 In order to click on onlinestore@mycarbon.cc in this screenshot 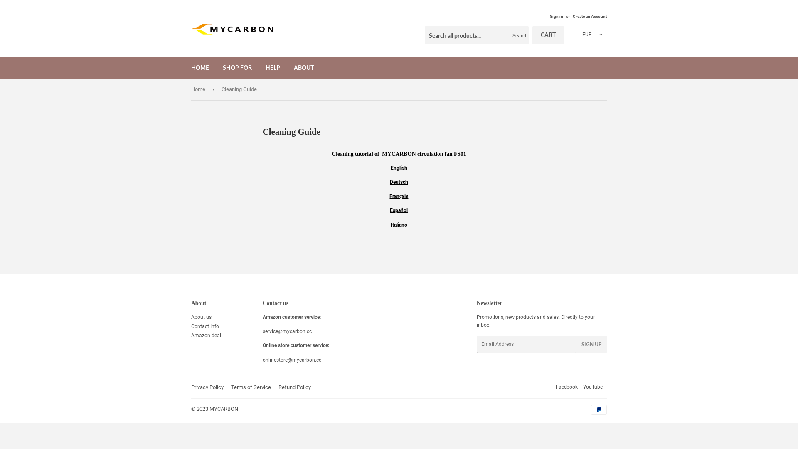, I will do `click(292, 360)`.